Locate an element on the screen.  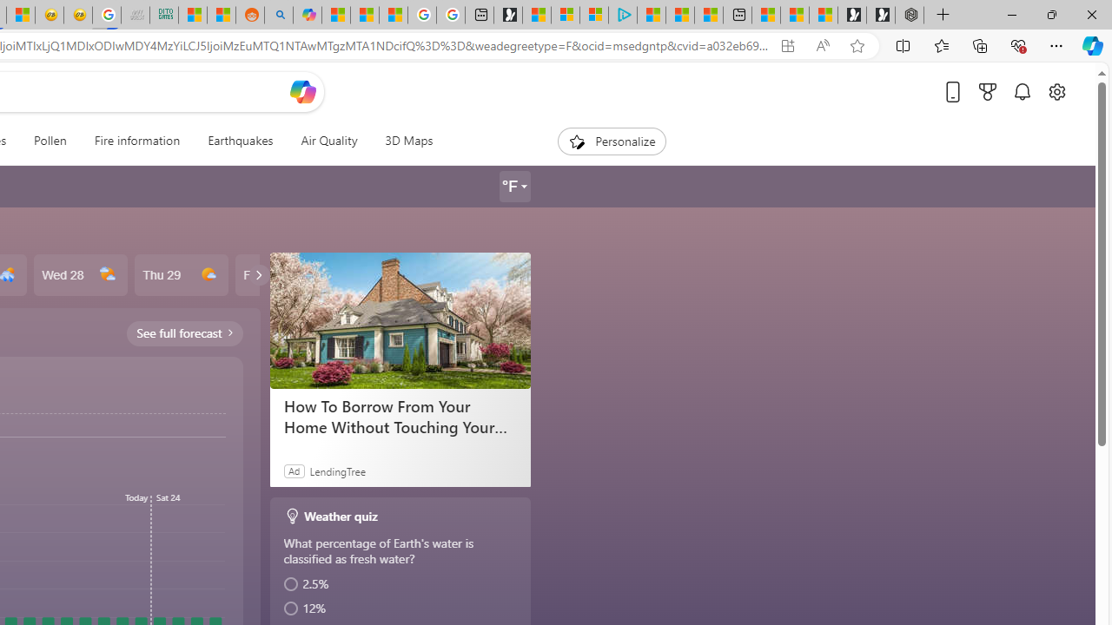
These 3 Stocks Pay You More Than 5% to Own Them is located at coordinates (709, 16).